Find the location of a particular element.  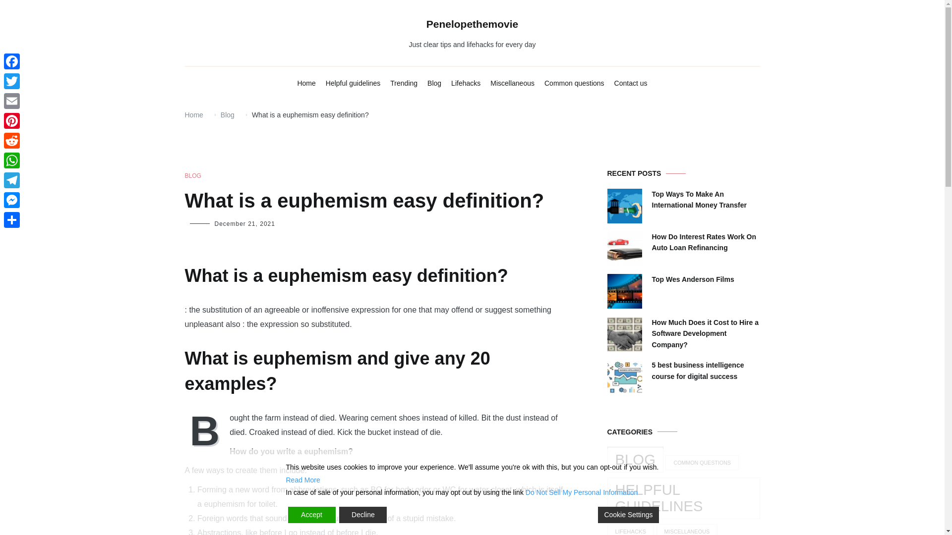

WhatsApp is located at coordinates (12, 160).